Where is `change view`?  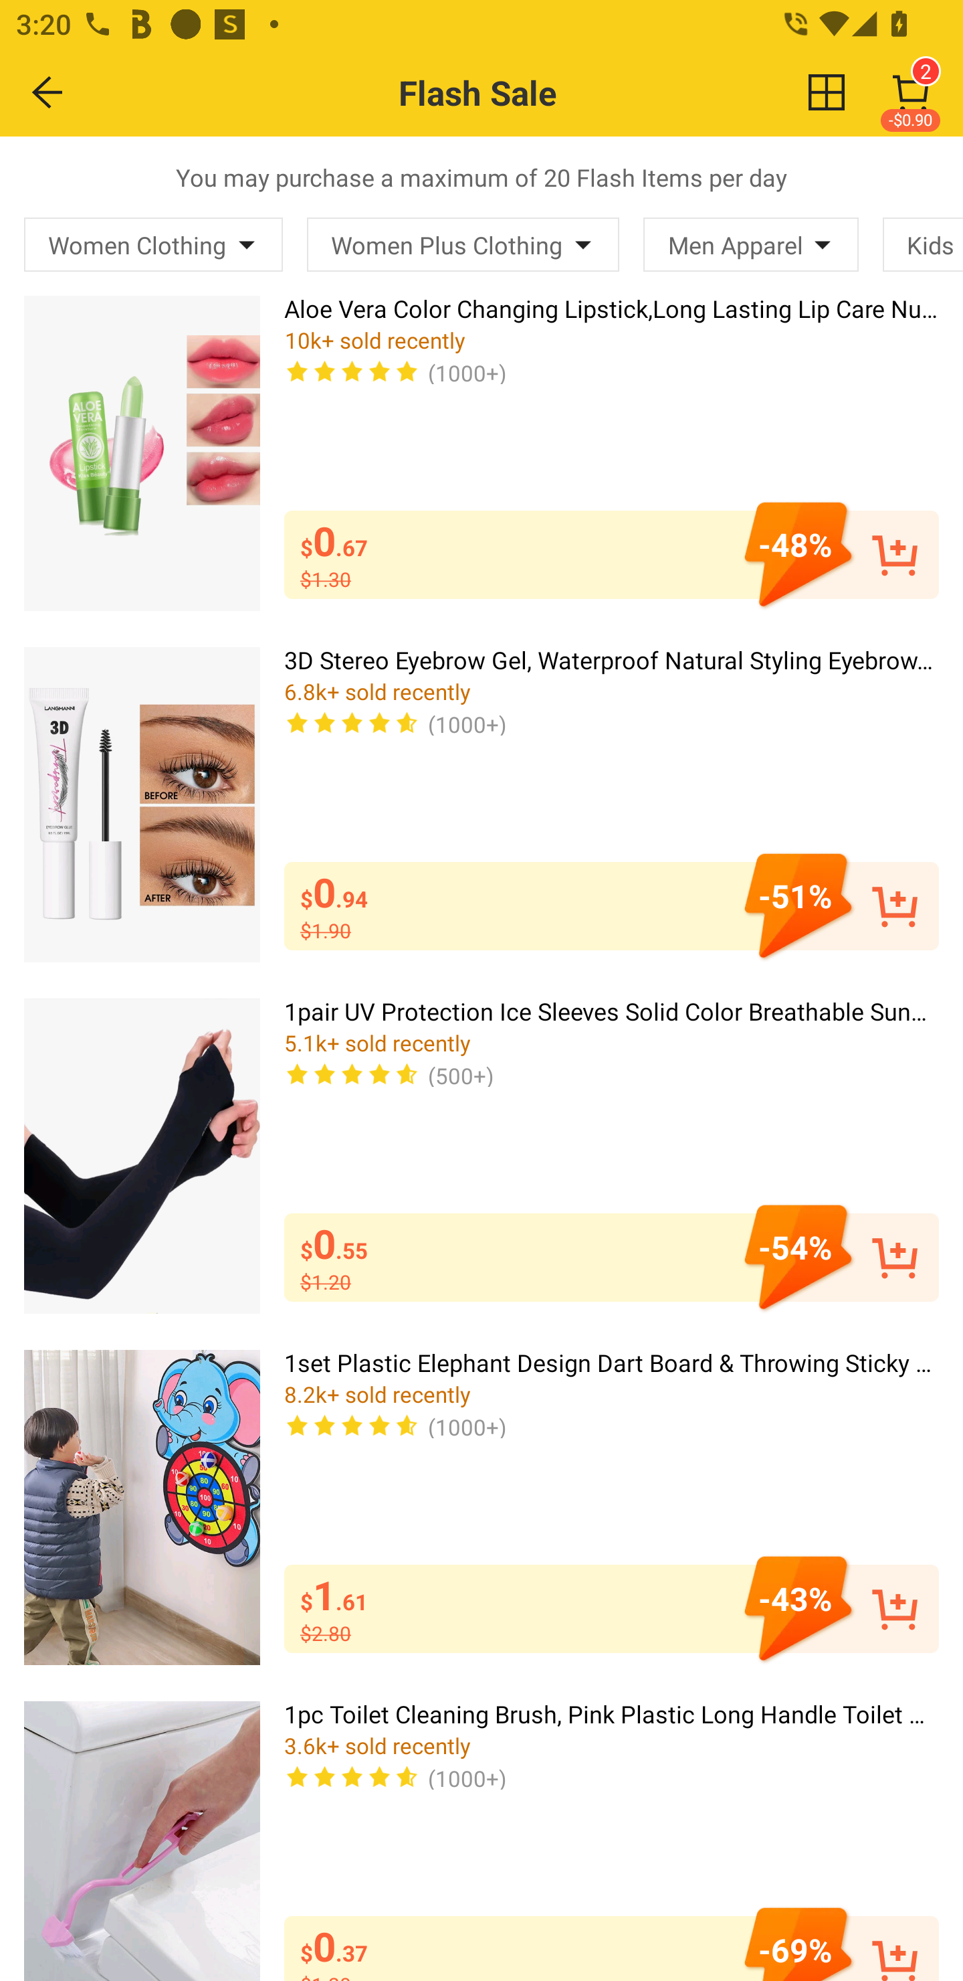
change view is located at coordinates (827, 92).